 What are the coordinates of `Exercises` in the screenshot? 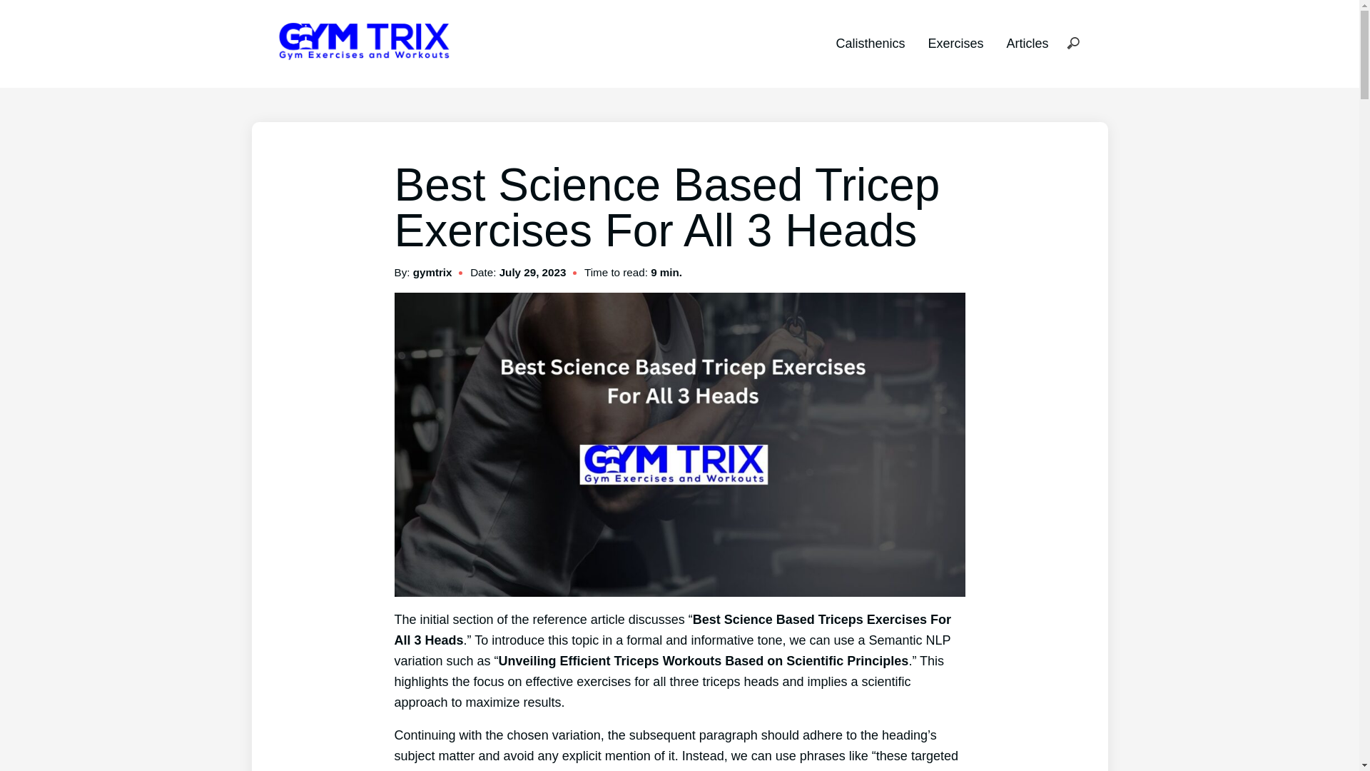 It's located at (955, 43).